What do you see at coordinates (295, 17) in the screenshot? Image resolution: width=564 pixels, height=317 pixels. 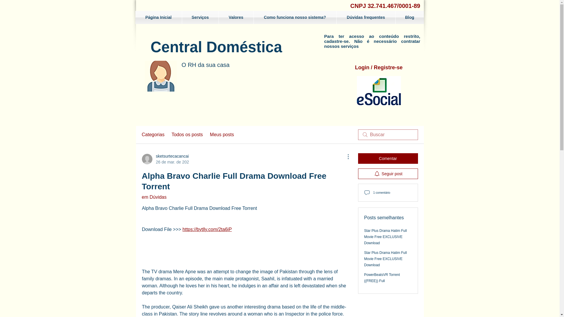 I see `Como funciona nosso sistema?` at bounding box center [295, 17].